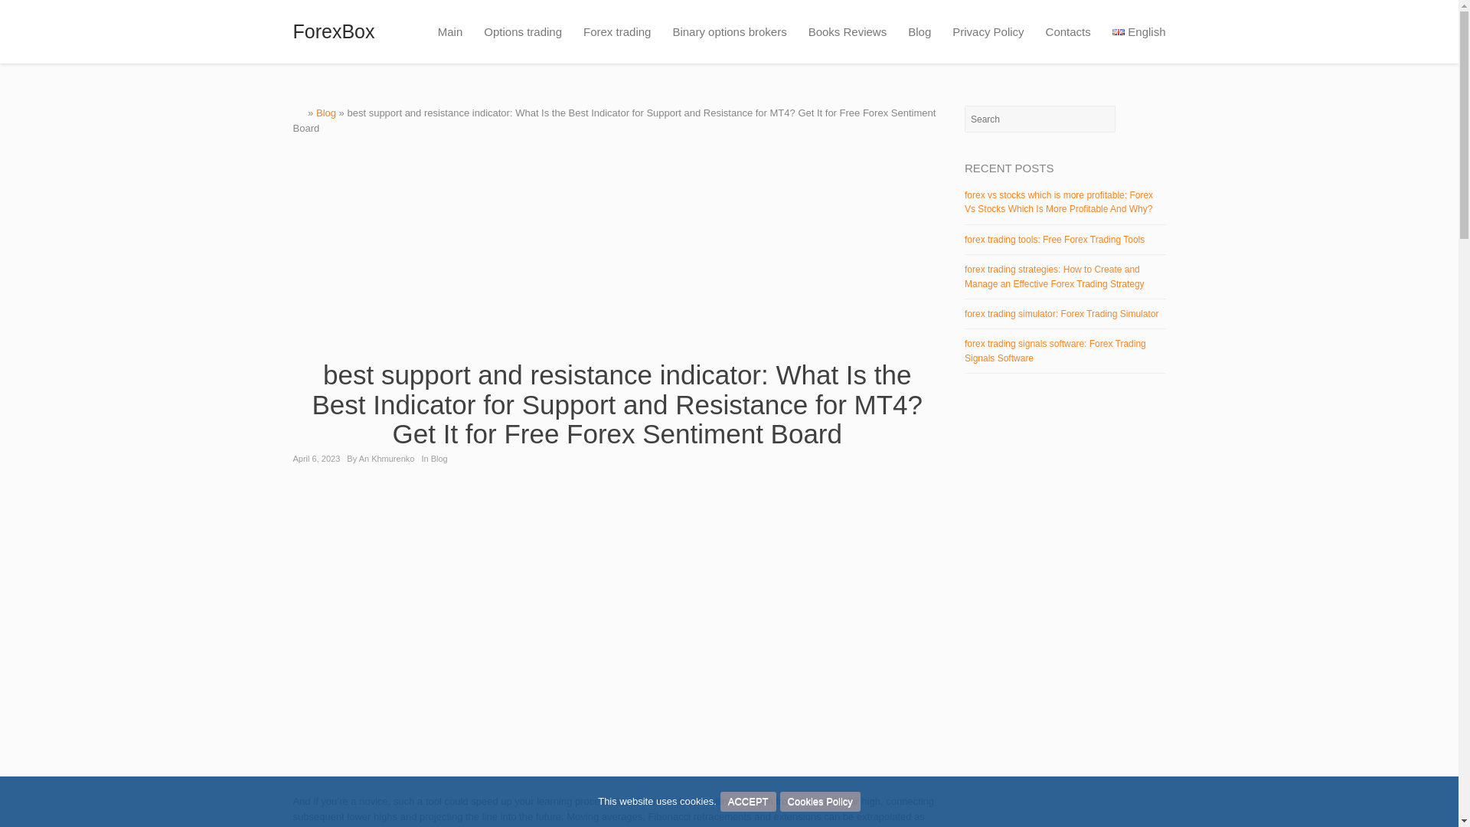 This screenshot has width=1470, height=827. Describe the element at coordinates (729, 32) in the screenshot. I see `Binary options brokers` at that location.